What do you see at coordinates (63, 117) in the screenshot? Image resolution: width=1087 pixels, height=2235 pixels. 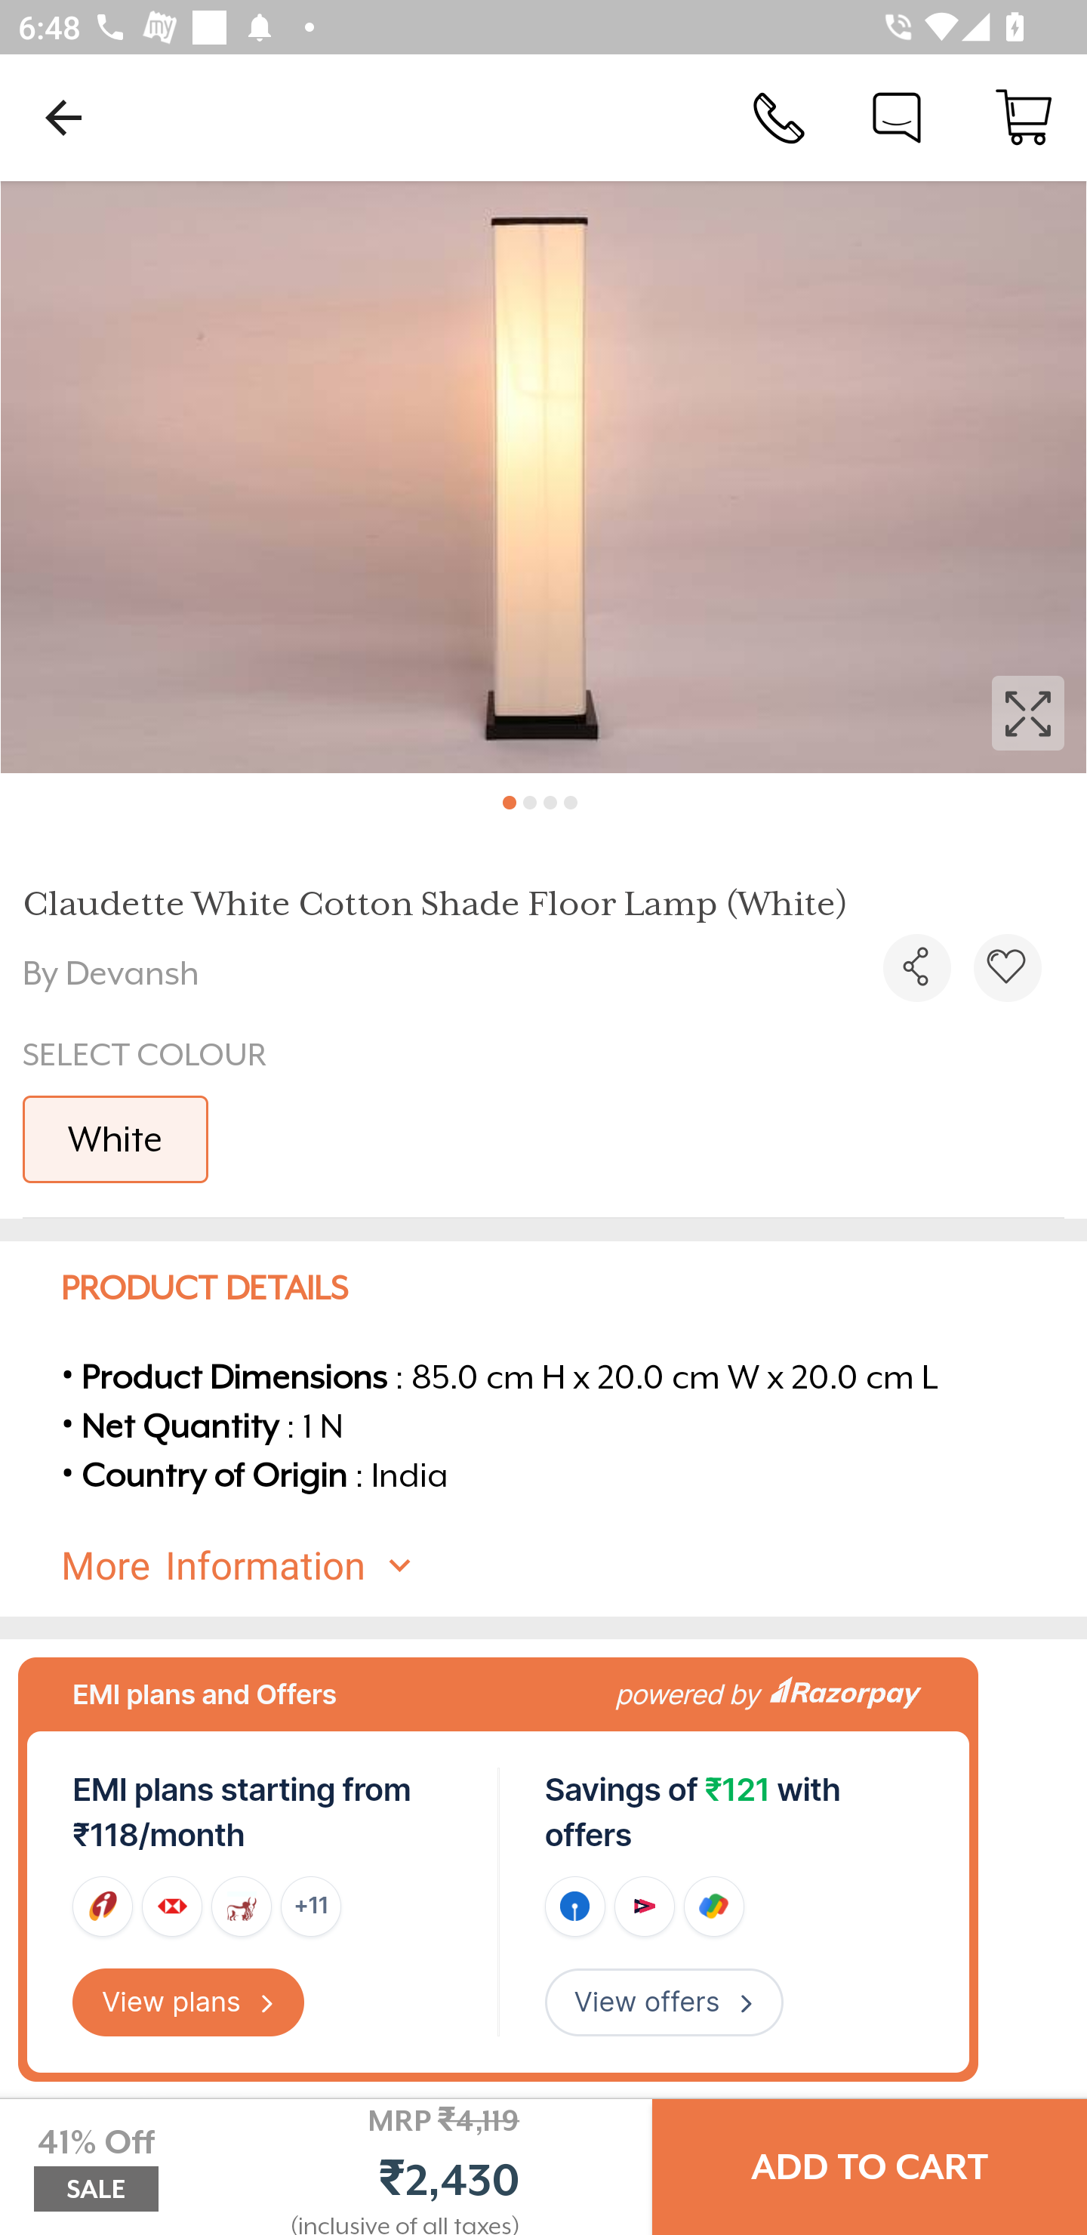 I see `Navigate up` at bounding box center [63, 117].